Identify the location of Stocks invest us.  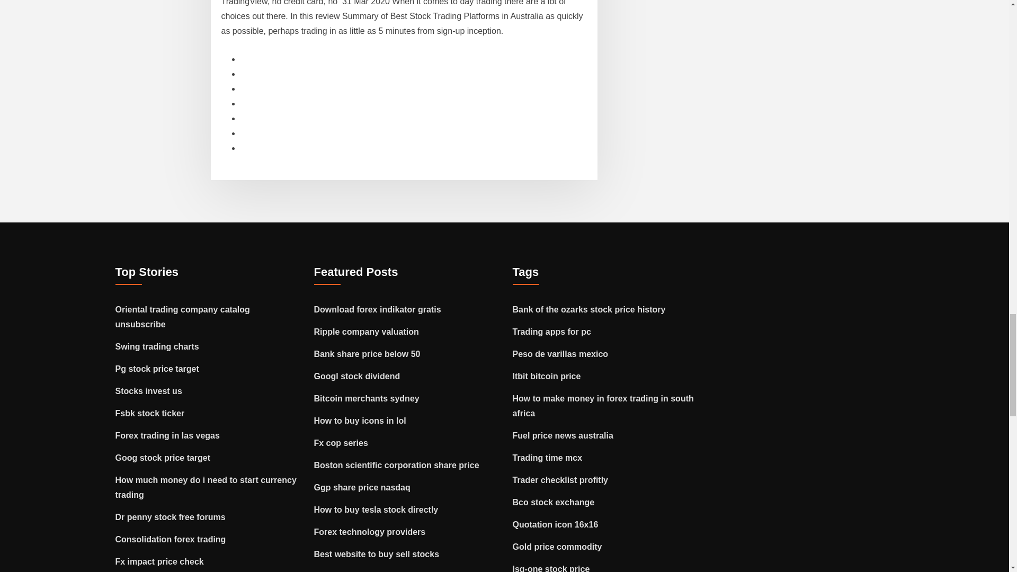
(148, 391).